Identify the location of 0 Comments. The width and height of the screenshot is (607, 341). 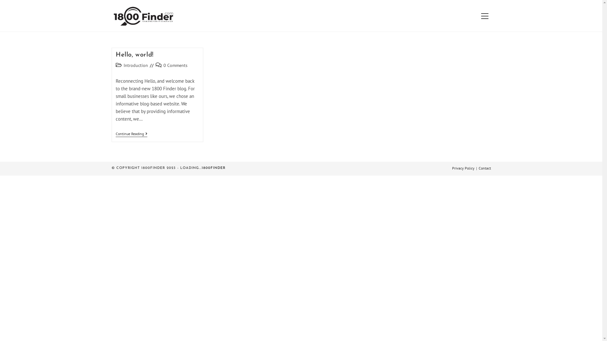
(175, 65).